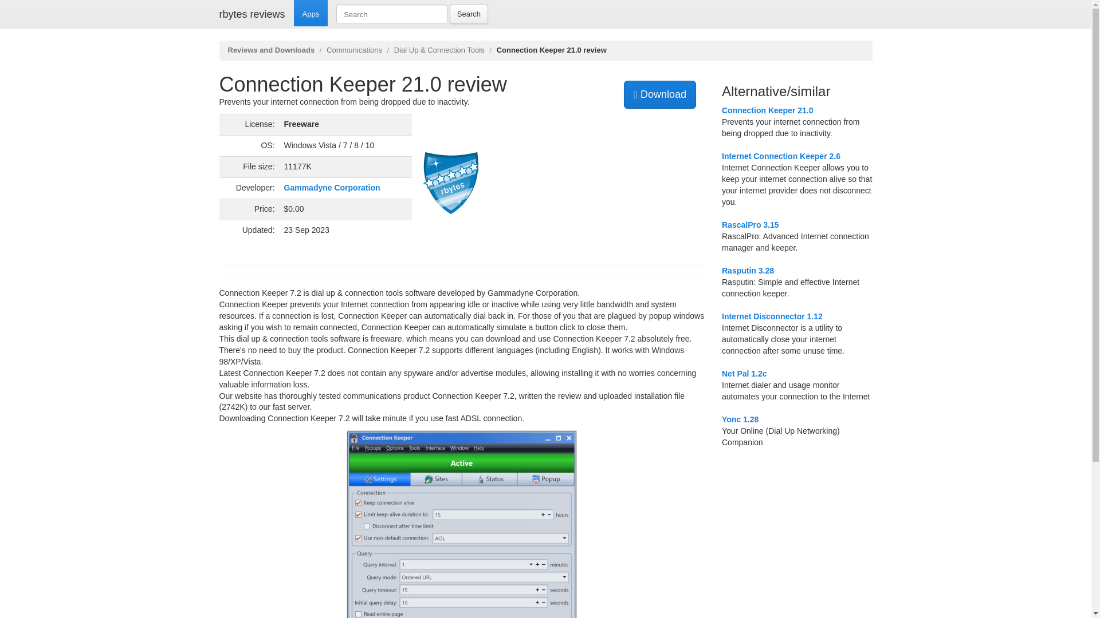 The image size is (1100, 618). What do you see at coordinates (332, 187) in the screenshot?
I see `Gammadyne Corporation` at bounding box center [332, 187].